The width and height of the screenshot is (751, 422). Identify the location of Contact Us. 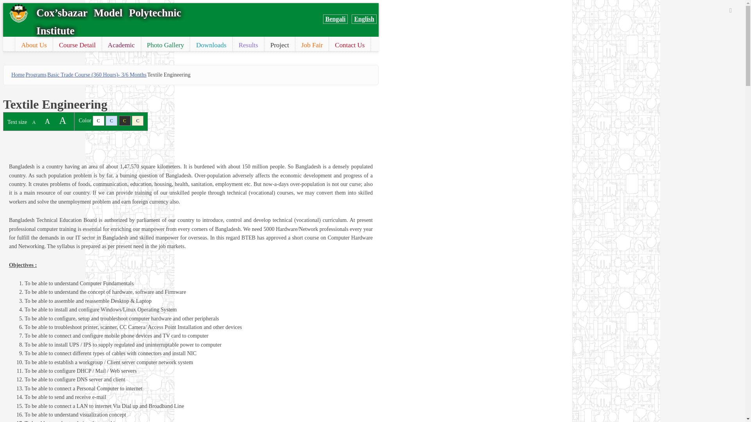
(350, 45).